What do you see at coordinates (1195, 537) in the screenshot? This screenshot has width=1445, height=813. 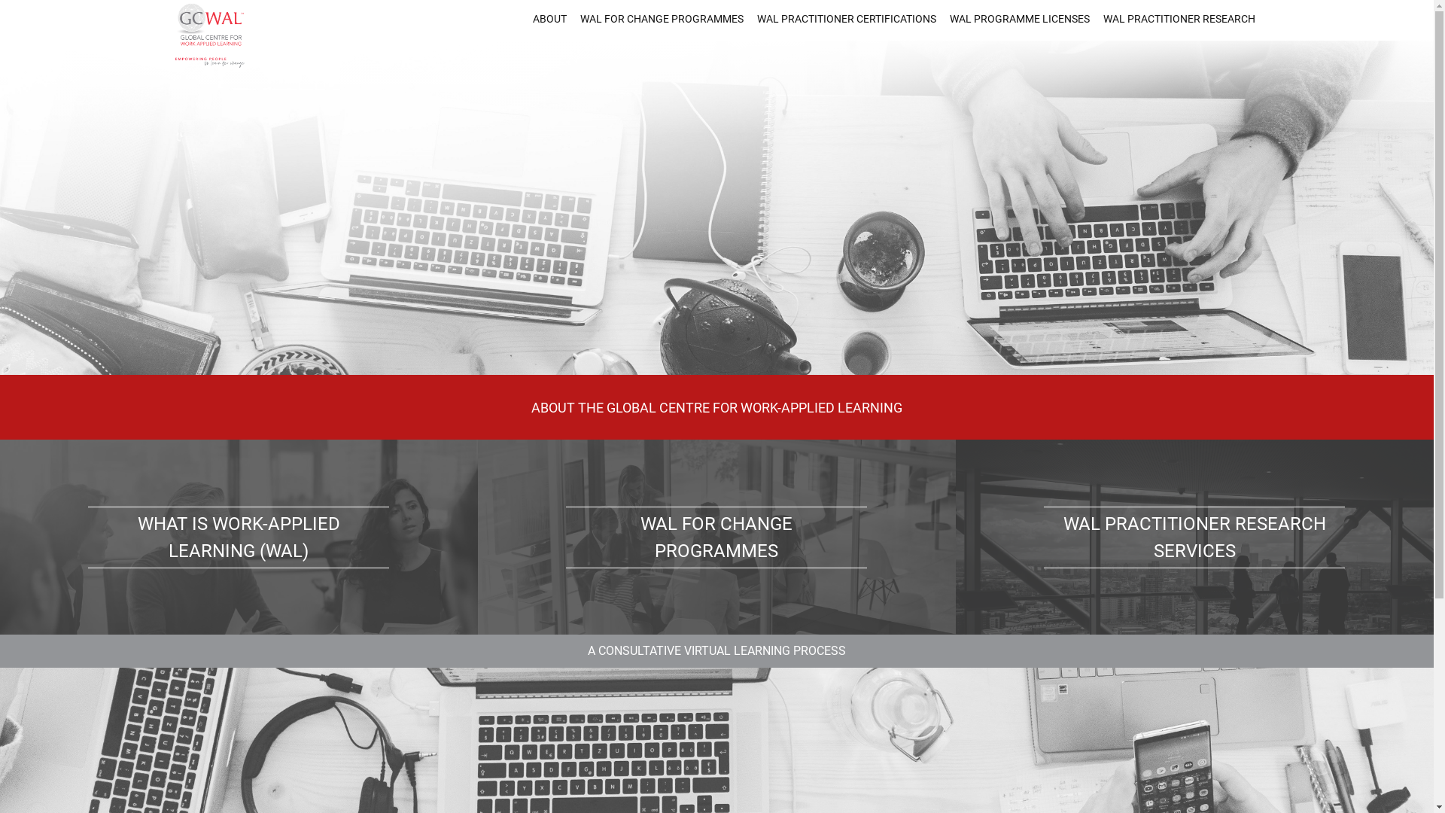 I see `WAL PRACTITIONER RESEARCH SERVICES` at bounding box center [1195, 537].